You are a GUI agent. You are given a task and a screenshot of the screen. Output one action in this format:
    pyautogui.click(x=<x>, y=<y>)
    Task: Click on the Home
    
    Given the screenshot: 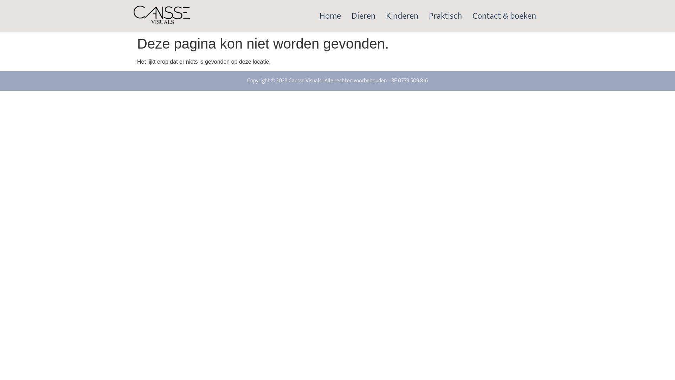 What is the action you would take?
    pyautogui.click(x=330, y=16)
    